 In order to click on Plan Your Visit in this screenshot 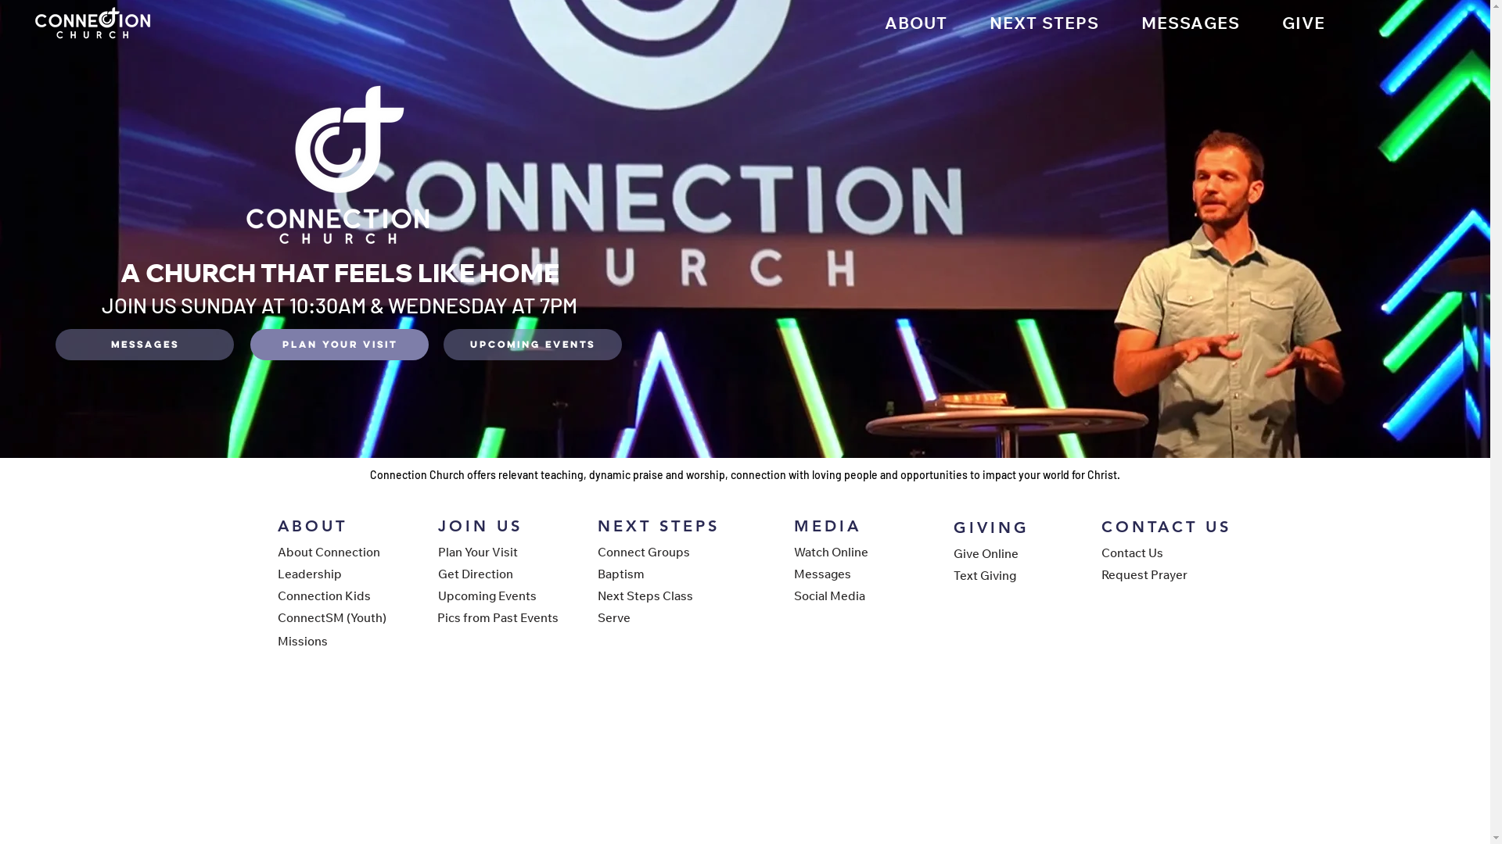, I will do `click(494, 552)`.